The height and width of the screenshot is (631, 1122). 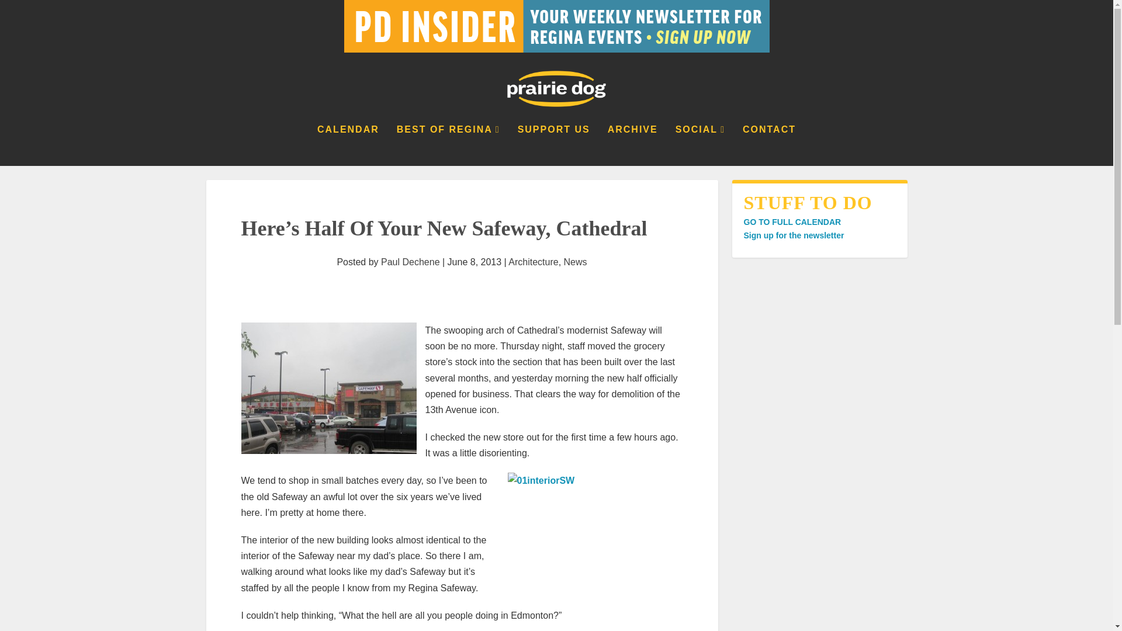 I want to click on Posts by Paul Dechene, so click(x=410, y=262).